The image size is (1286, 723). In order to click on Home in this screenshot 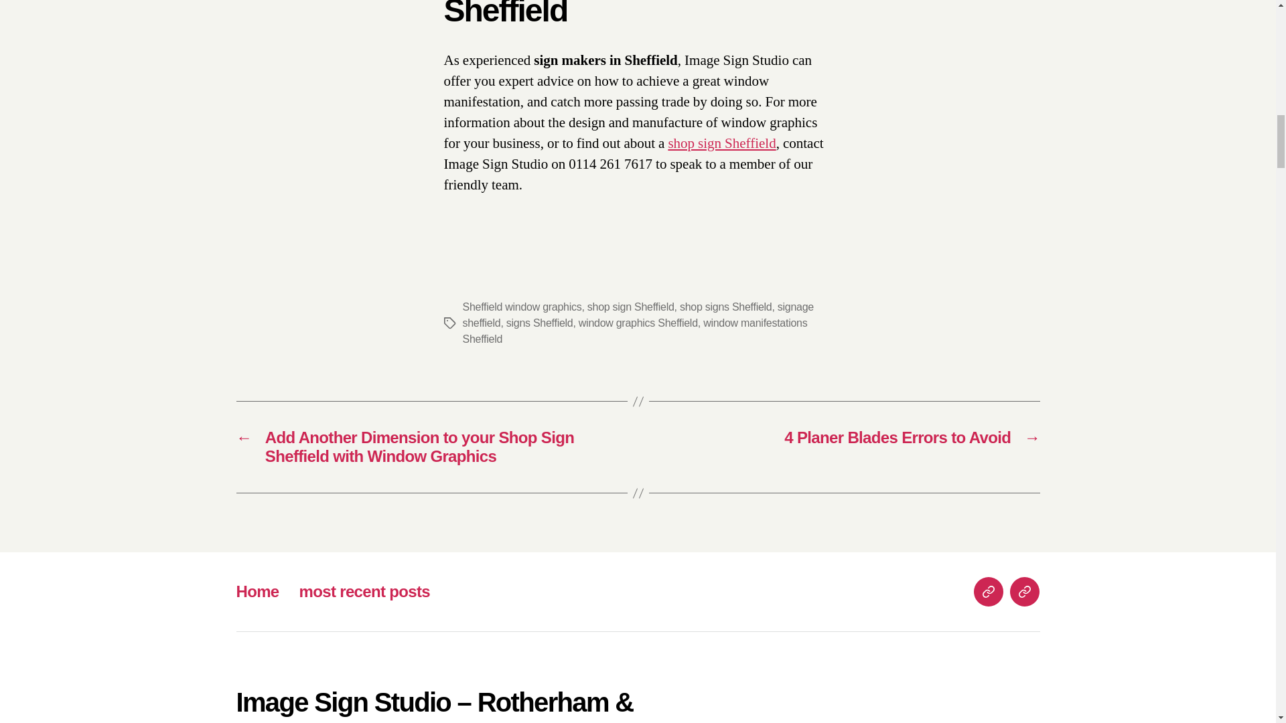, I will do `click(257, 592)`.